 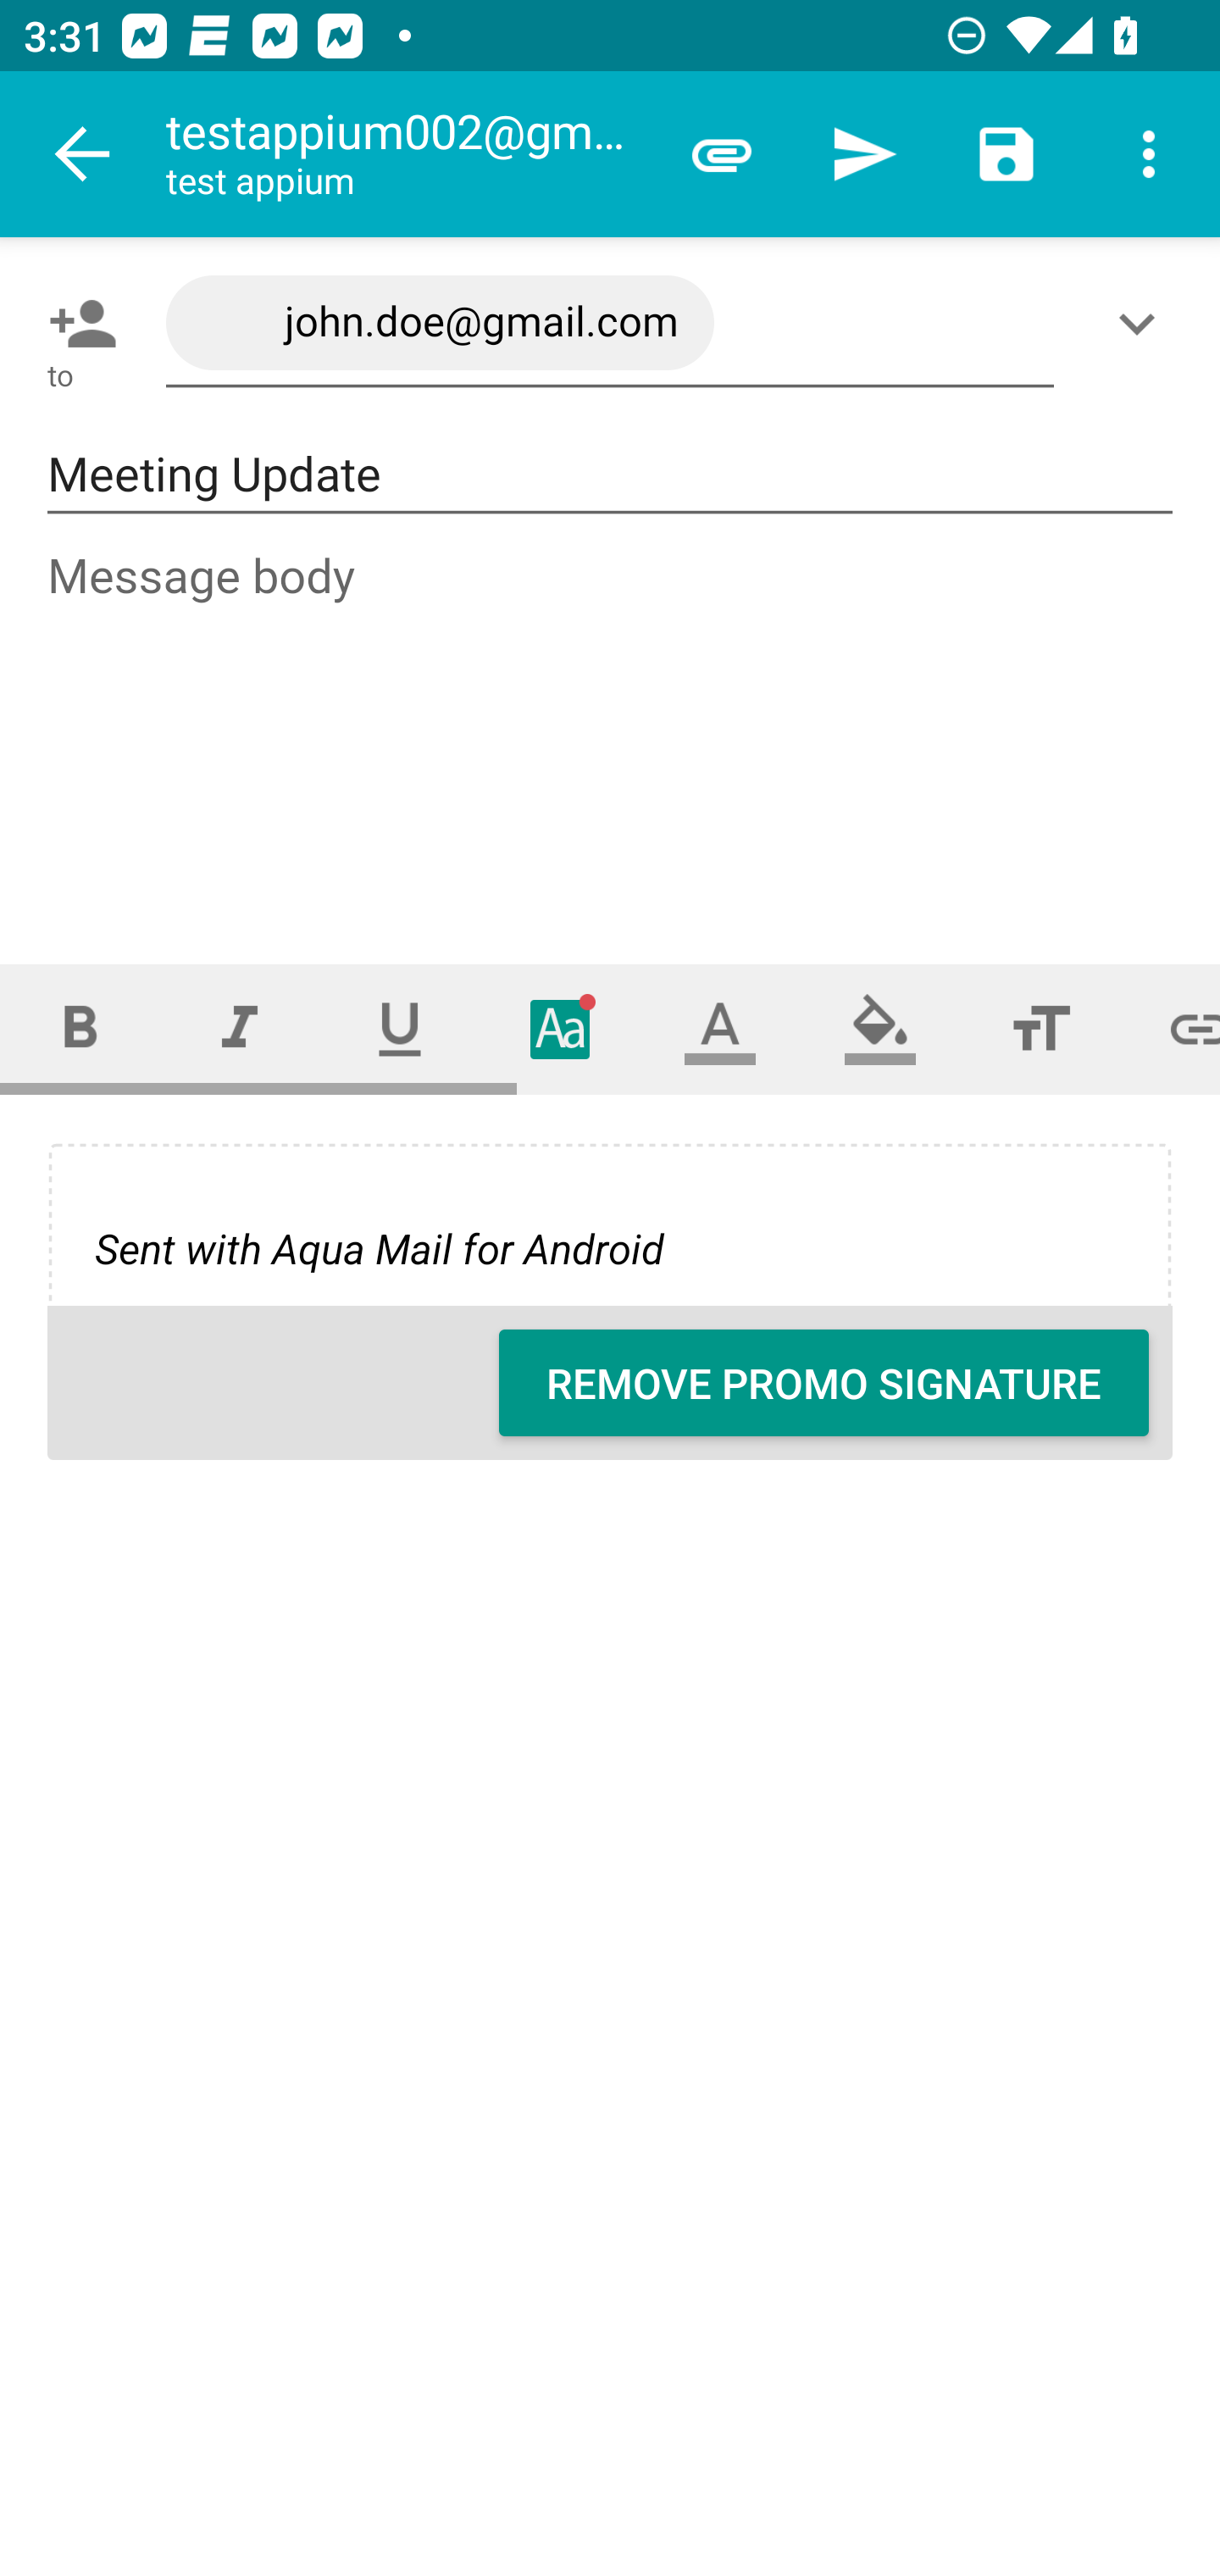 I want to click on testappium002@gmail.com test appium, so click(x=408, y=154).